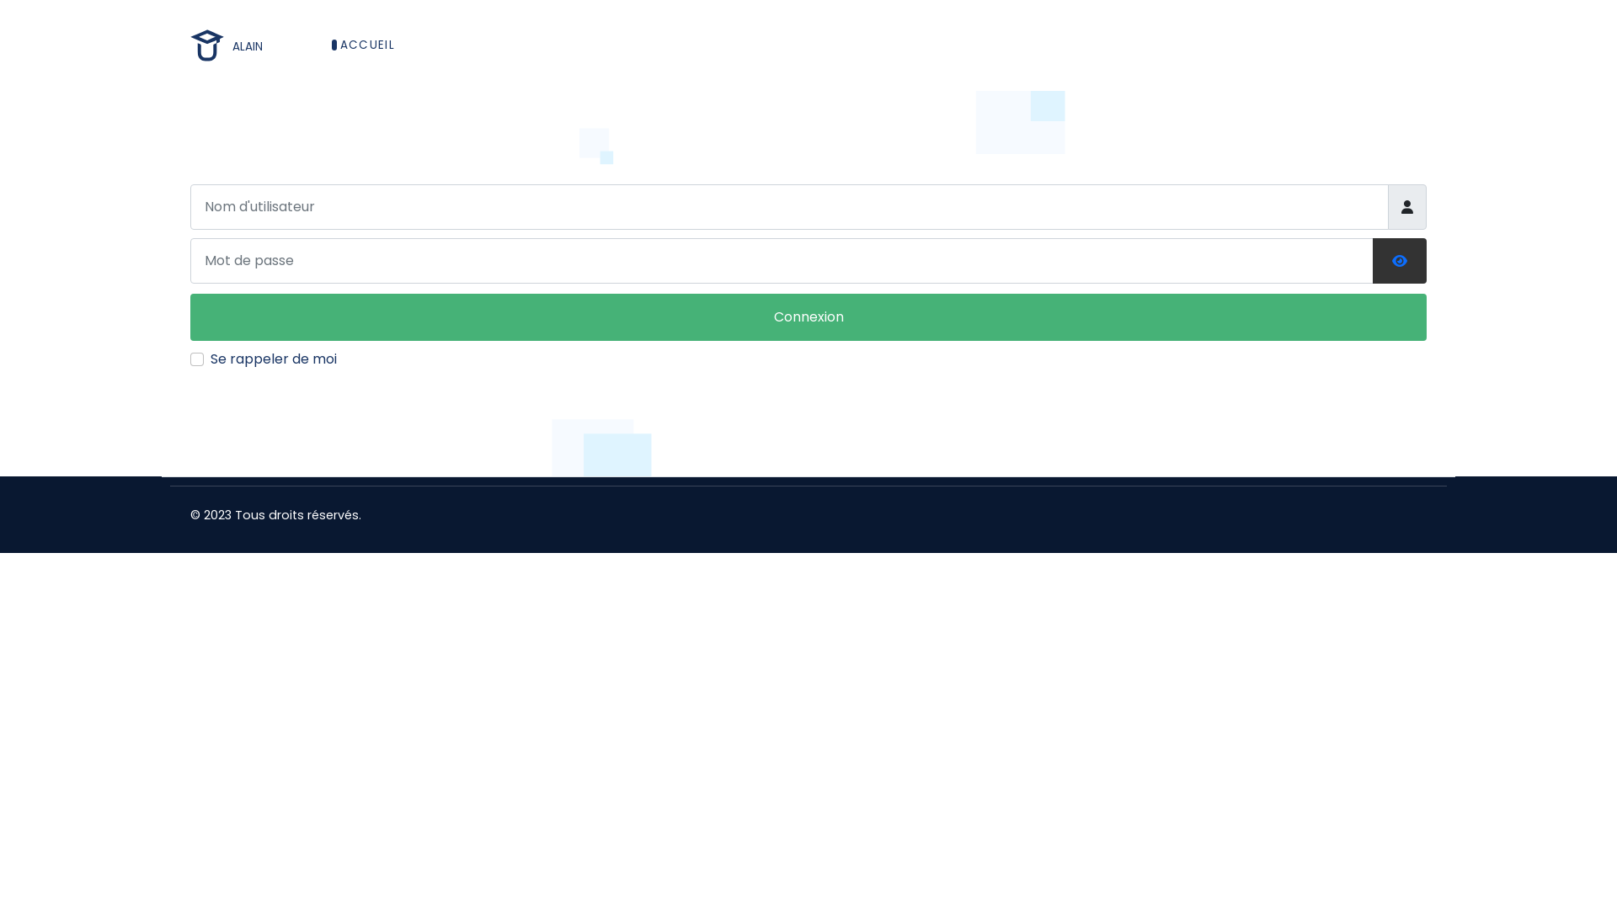 The height and width of the screenshot is (909, 1617). I want to click on Remember Me, so click(197, 359).